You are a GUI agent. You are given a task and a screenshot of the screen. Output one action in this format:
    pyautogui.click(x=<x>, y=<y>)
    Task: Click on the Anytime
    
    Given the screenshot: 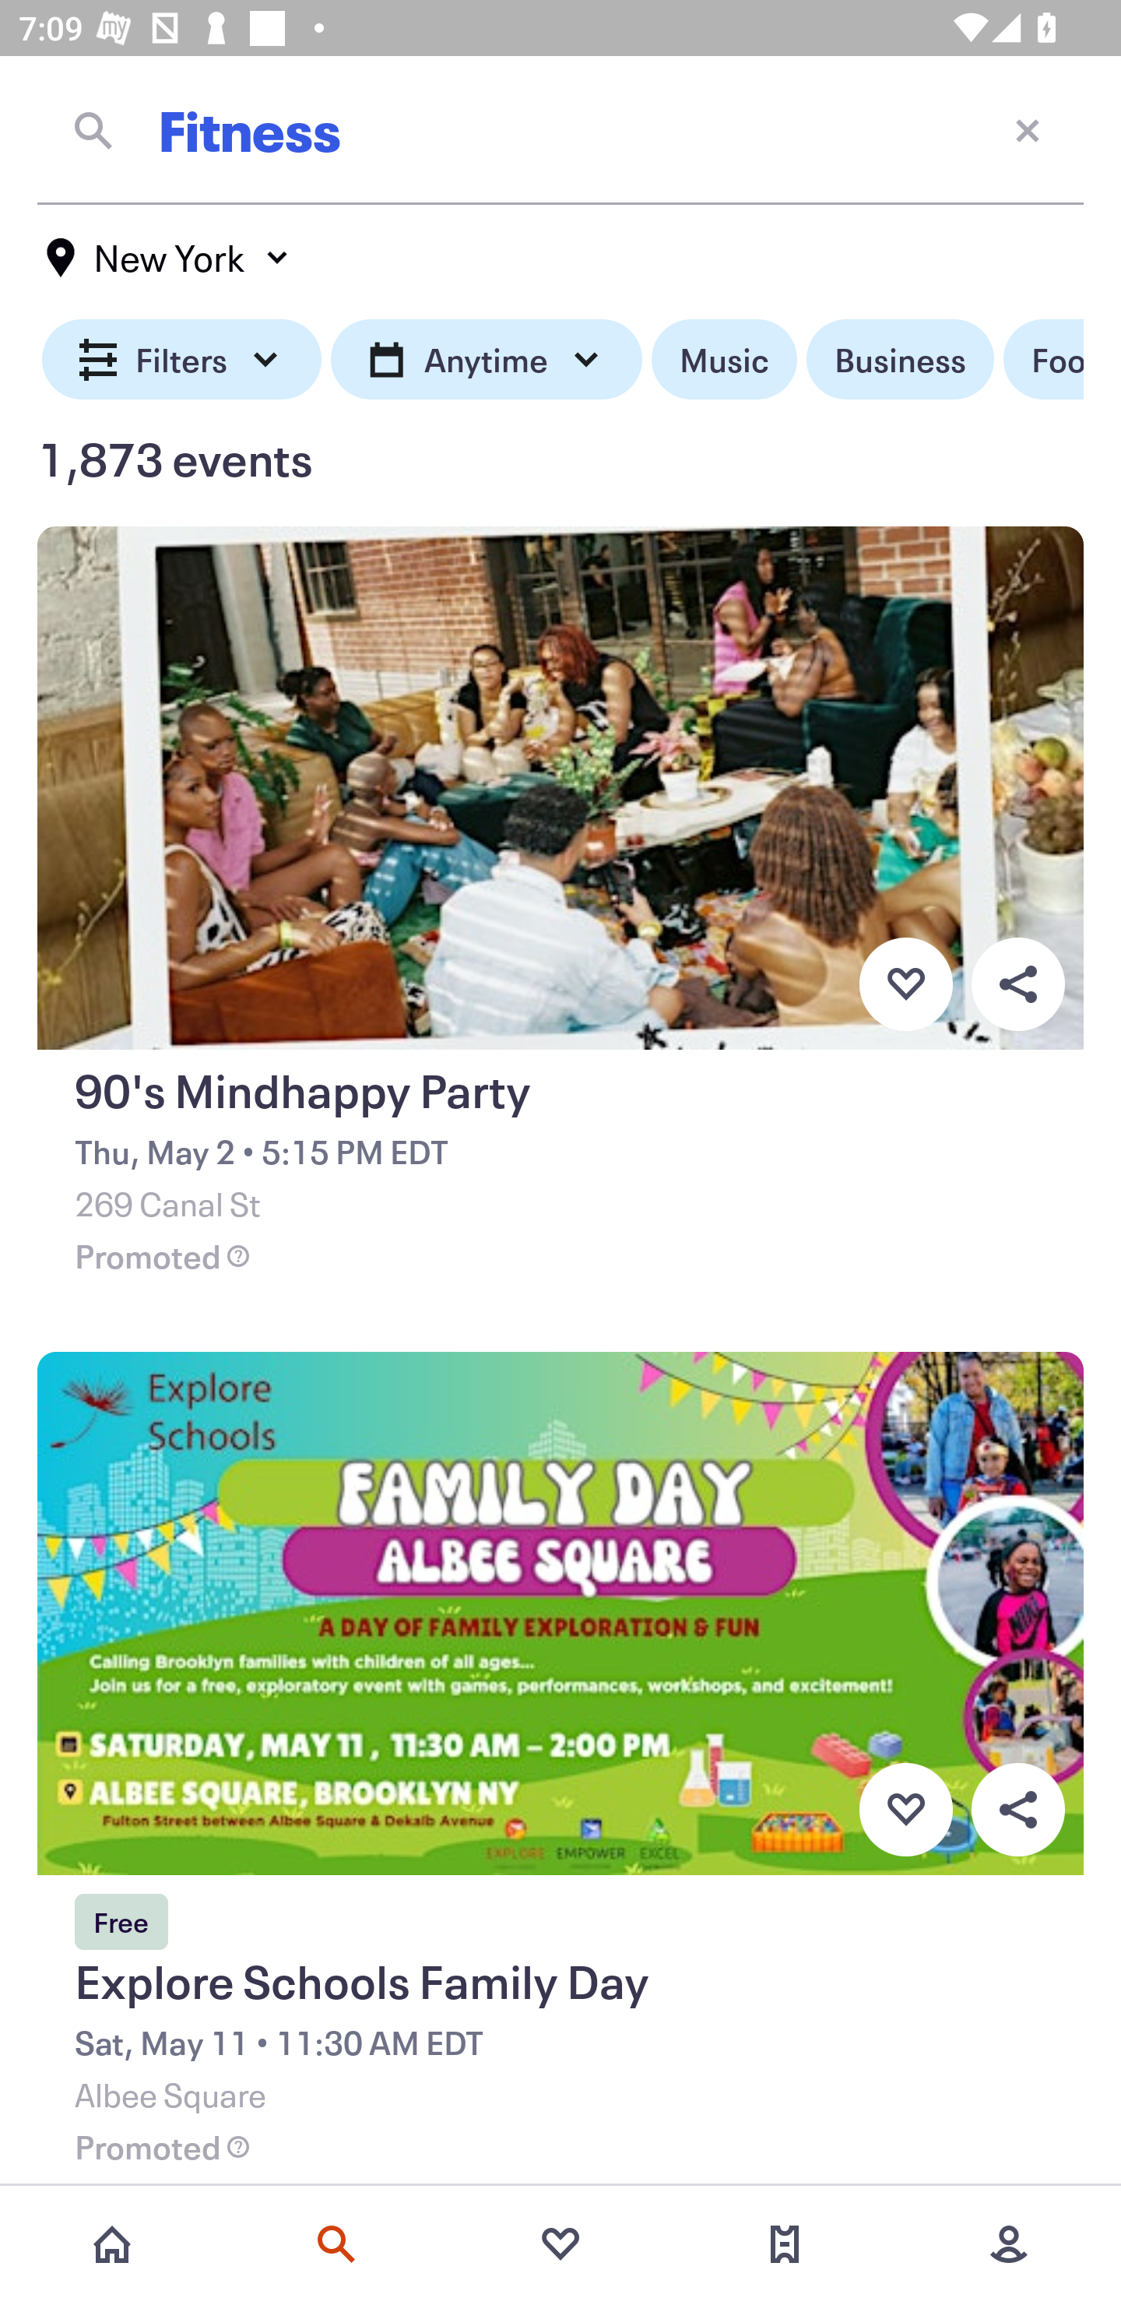 What is the action you would take?
    pyautogui.click(x=486, y=360)
    